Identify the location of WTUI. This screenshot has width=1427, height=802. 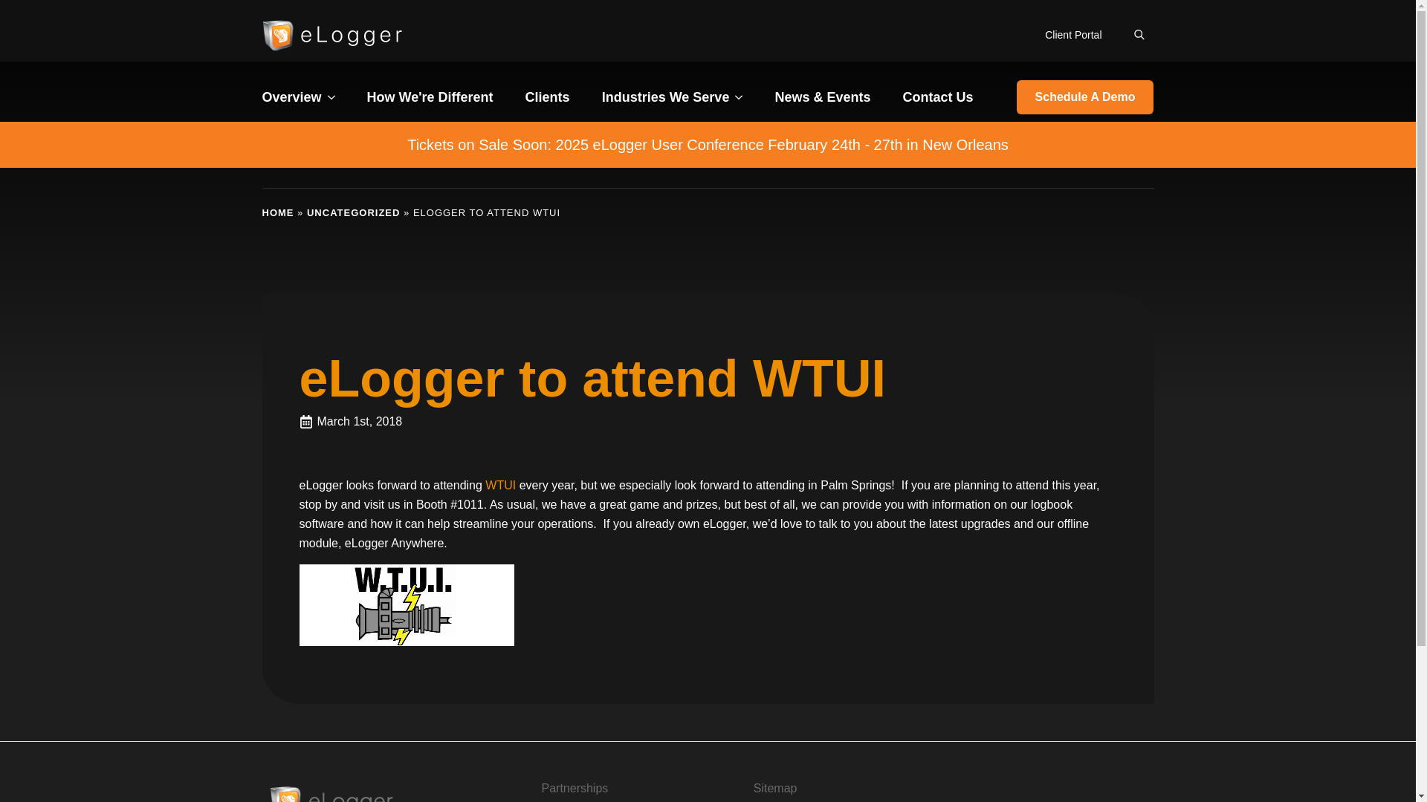
(499, 485).